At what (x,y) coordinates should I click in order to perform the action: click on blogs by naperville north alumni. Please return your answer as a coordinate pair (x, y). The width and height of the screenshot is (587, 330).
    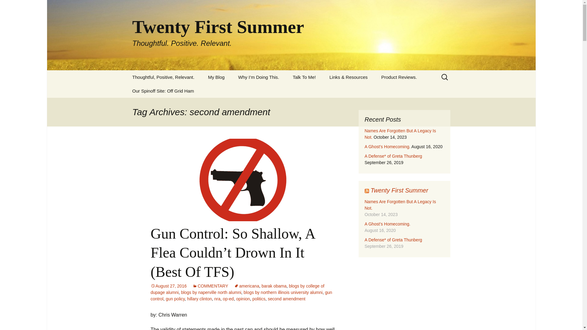
    Looking at the image, I should click on (211, 292).